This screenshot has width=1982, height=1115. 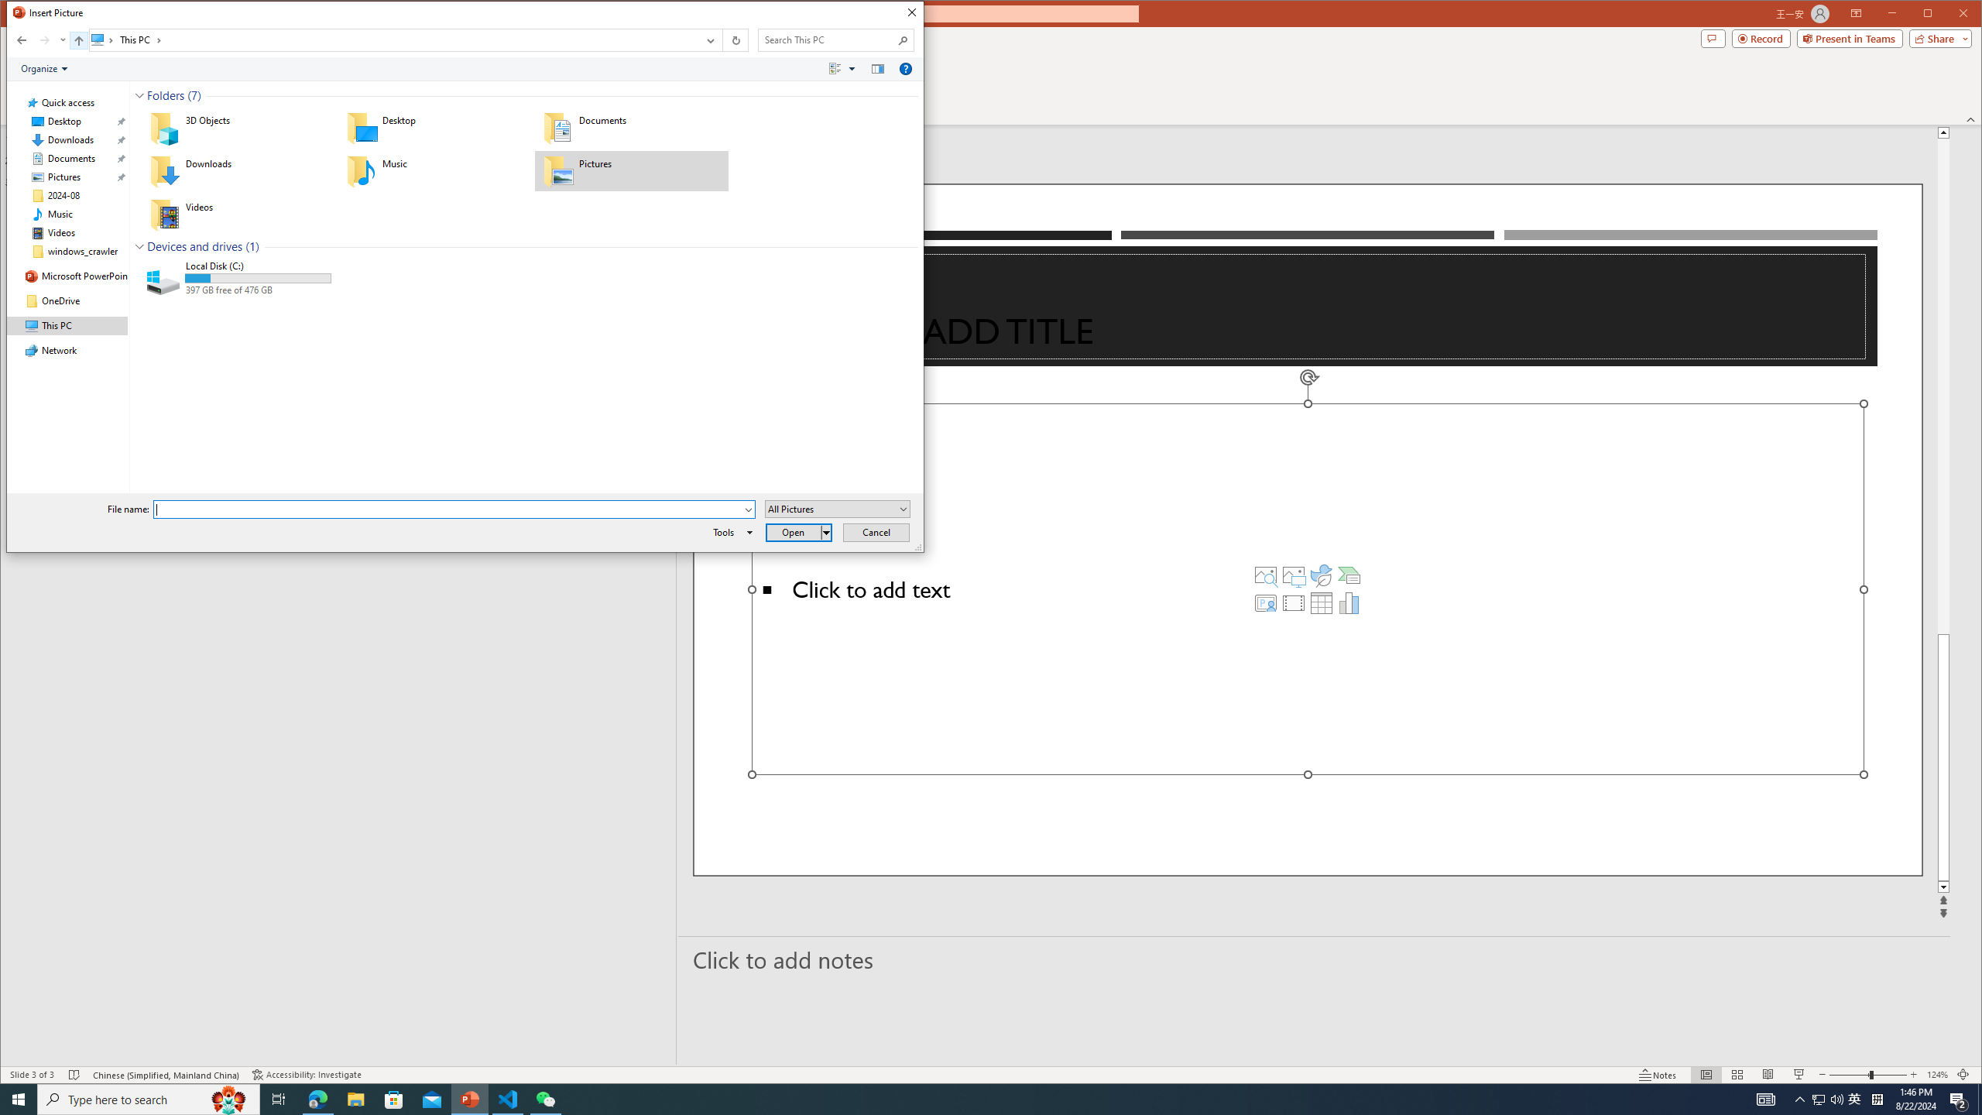 What do you see at coordinates (139, 246) in the screenshot?
I see `Collapse Group` at bounding box center [139, 246].